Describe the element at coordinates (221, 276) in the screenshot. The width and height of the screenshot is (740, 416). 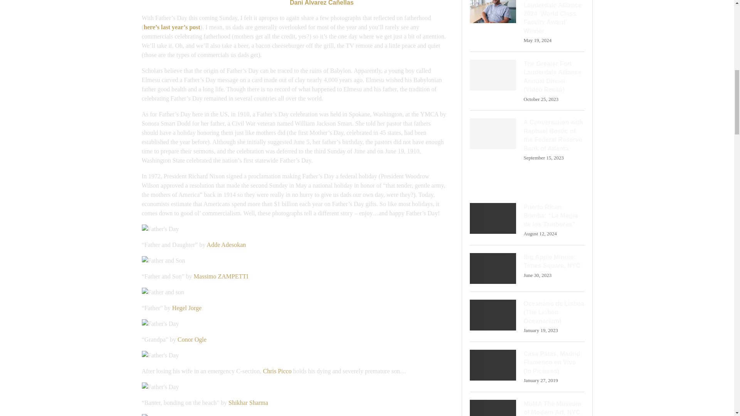
I see `Massimo ZAMPETTI` at that location.